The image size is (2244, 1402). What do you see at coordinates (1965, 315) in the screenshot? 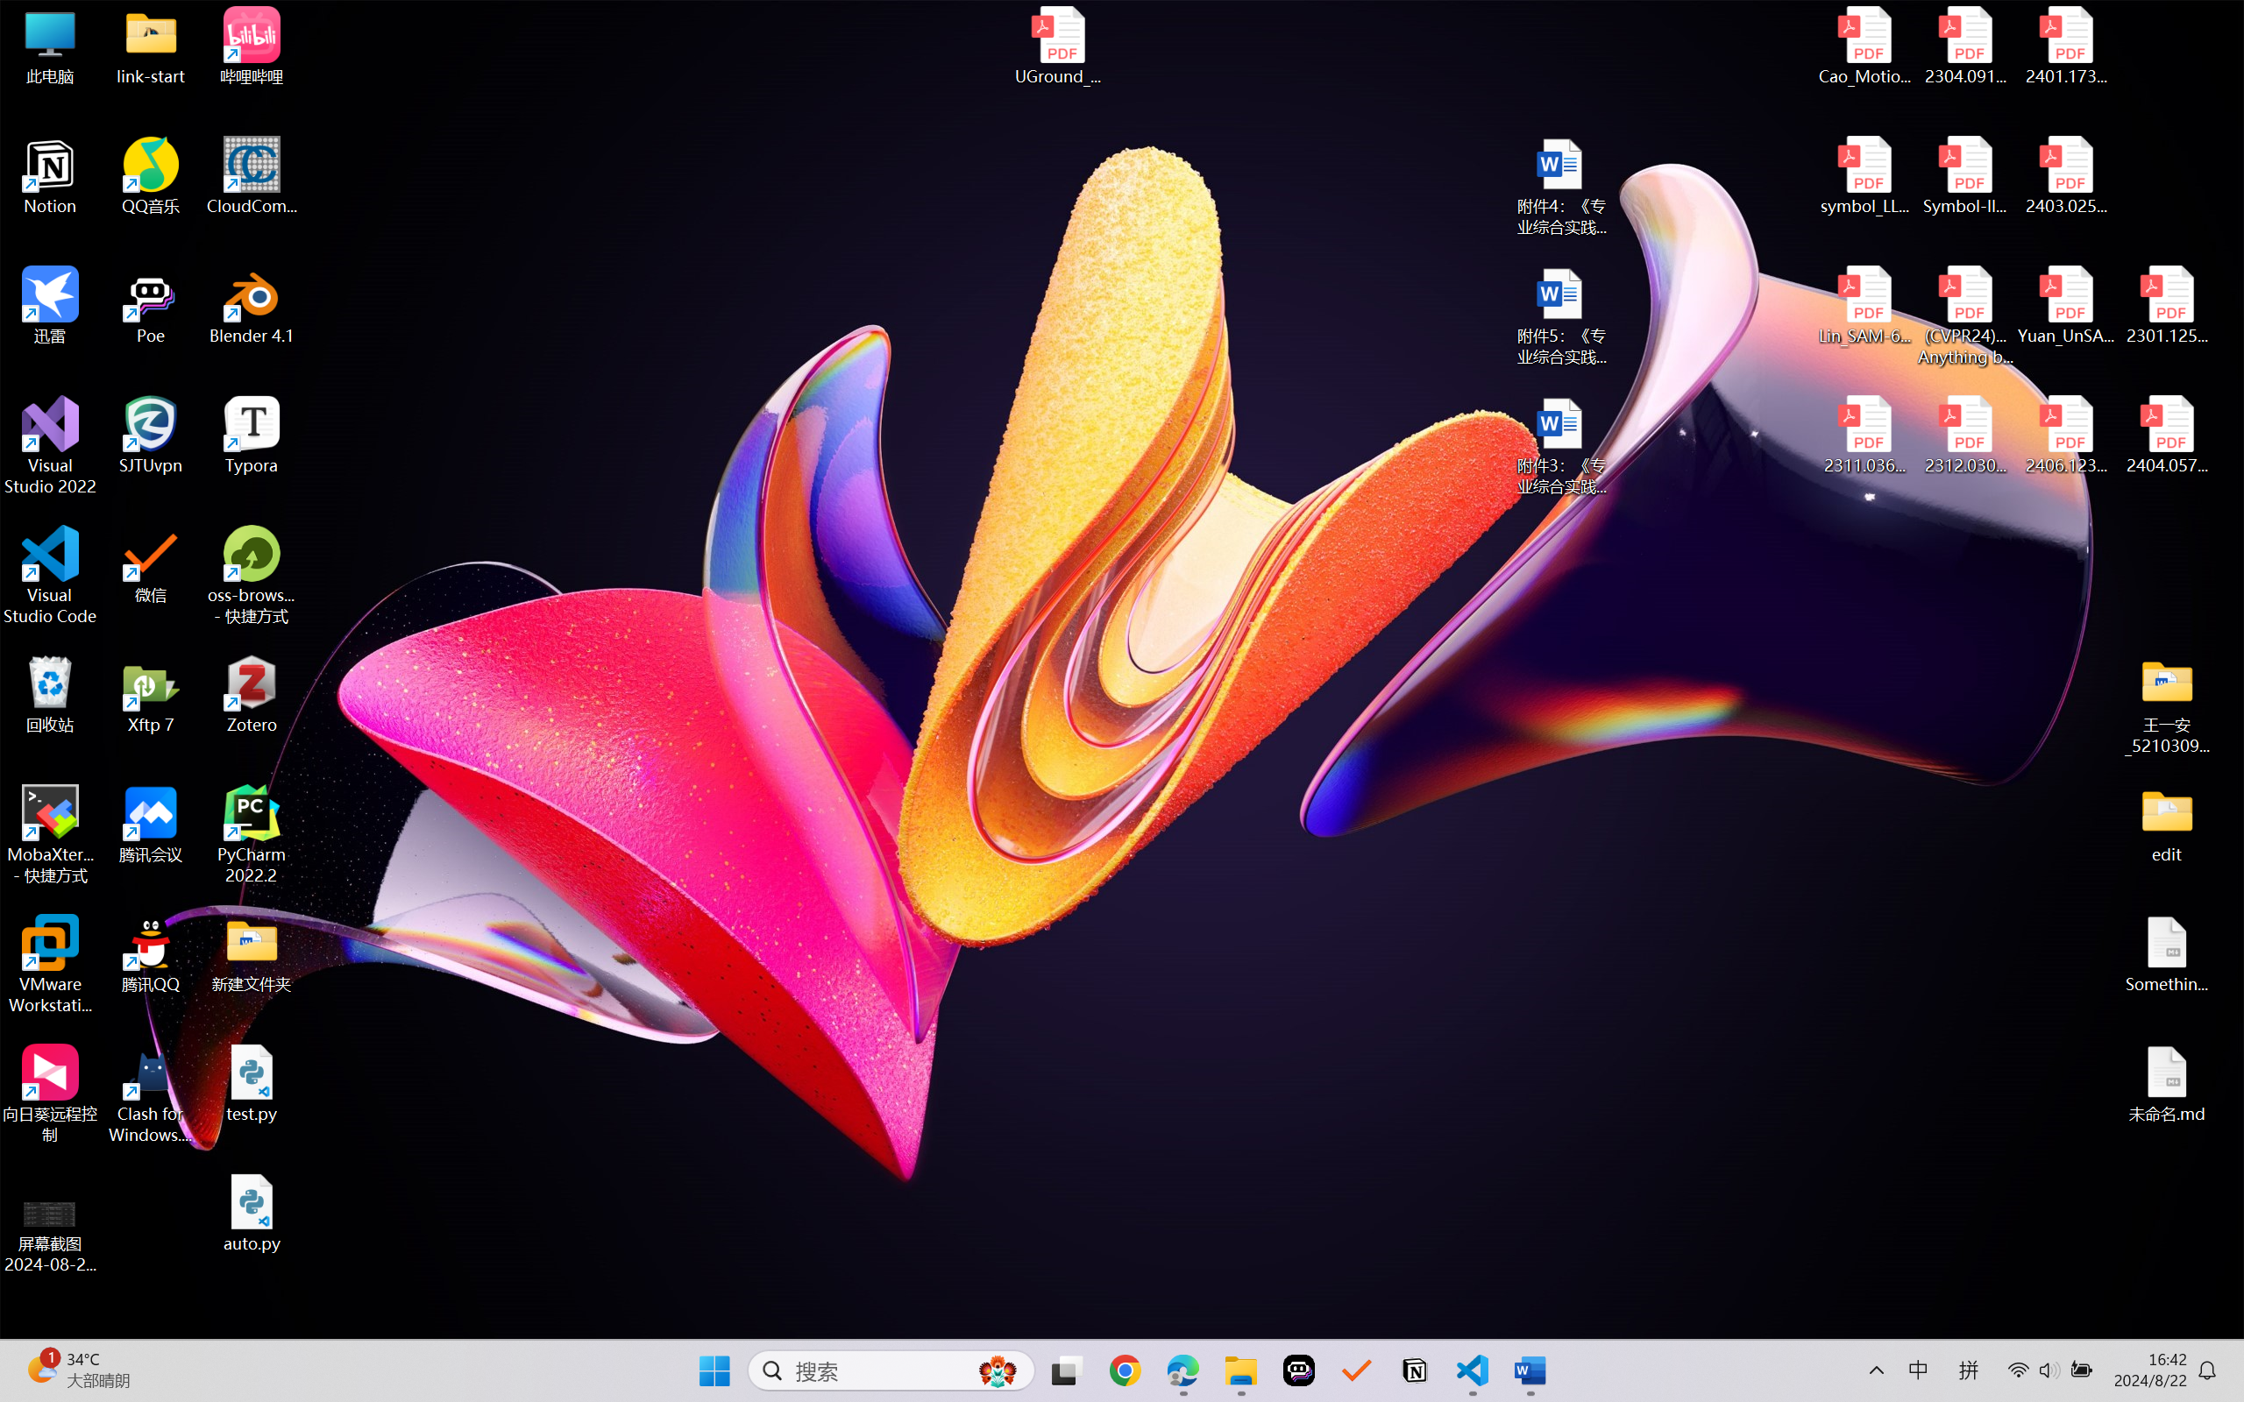
I see `(CVPR24)Matching Anything by Segmenting Anything.pdf` at bounding box center [1965, 315].